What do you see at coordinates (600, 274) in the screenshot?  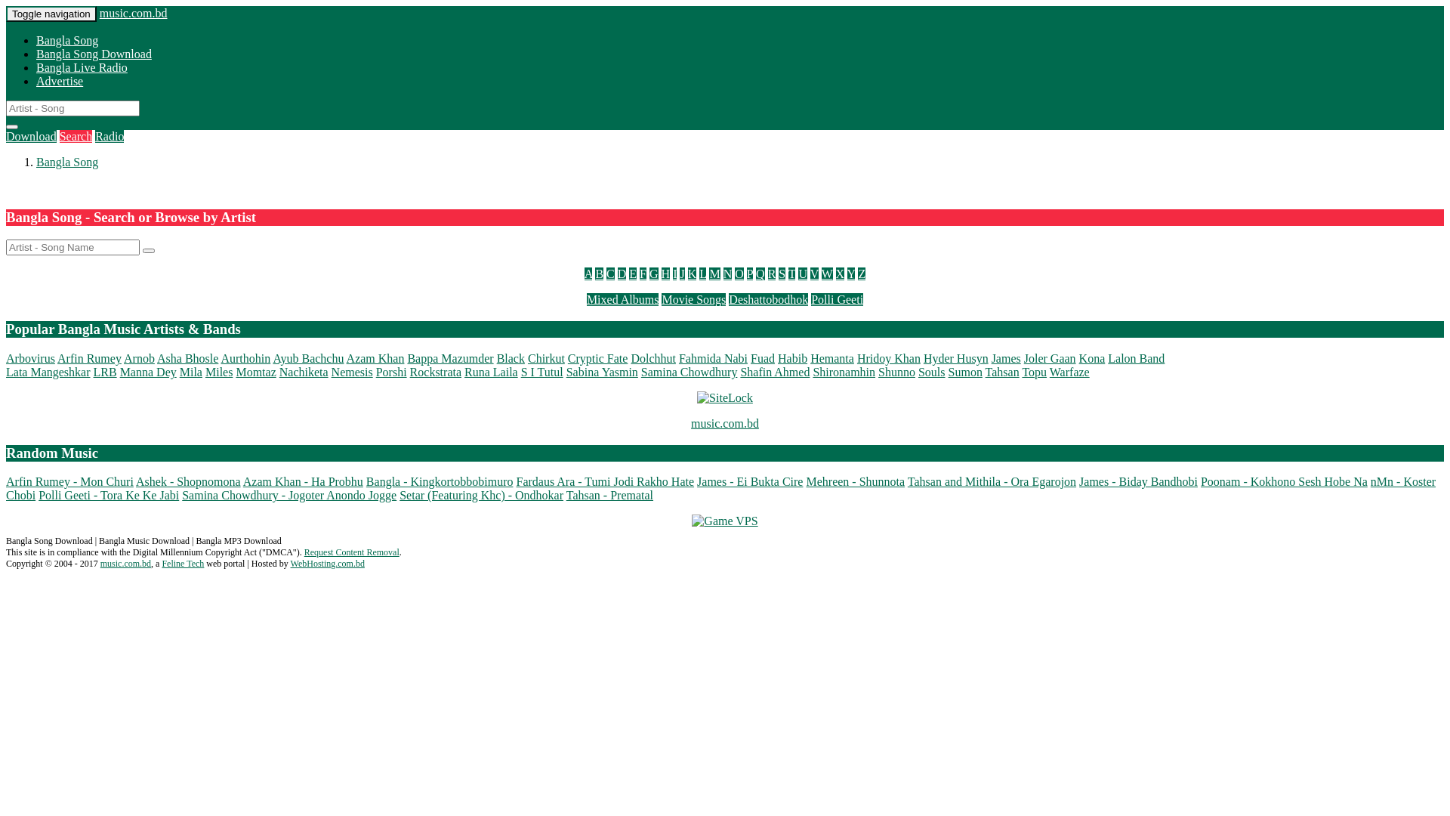 I see `B` at bounding box center [600, 274].